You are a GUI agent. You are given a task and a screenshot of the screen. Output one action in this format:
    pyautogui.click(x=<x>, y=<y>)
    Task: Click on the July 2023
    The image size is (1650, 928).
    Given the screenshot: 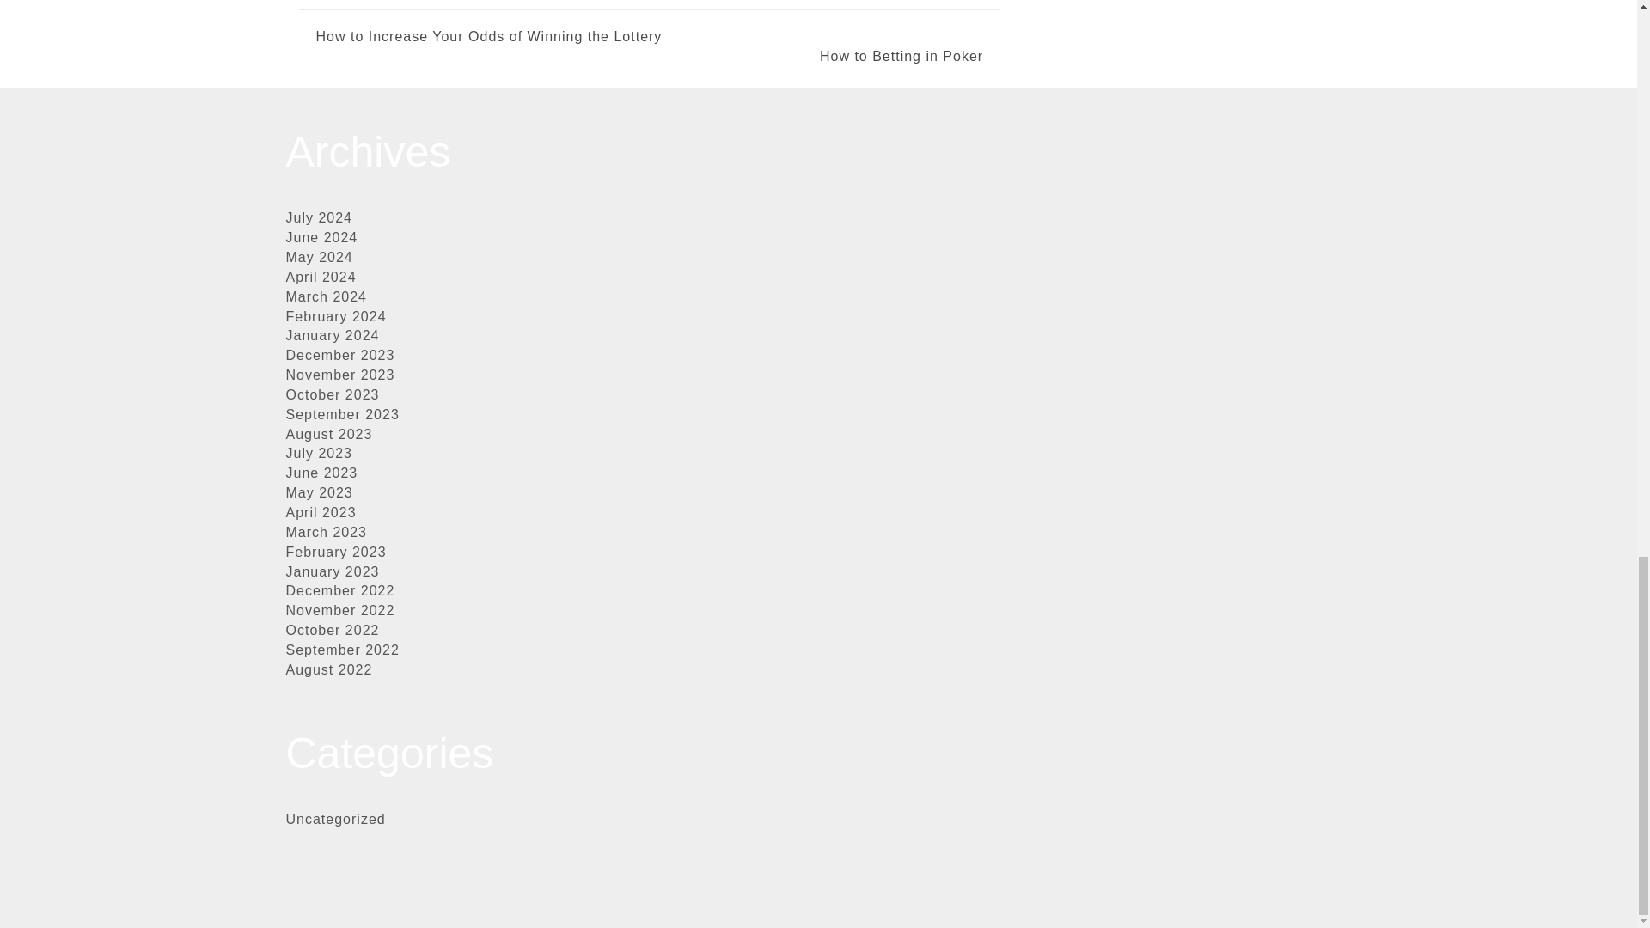 What is the action you would take?
    pyautogui.click(x=319, y=453)
    